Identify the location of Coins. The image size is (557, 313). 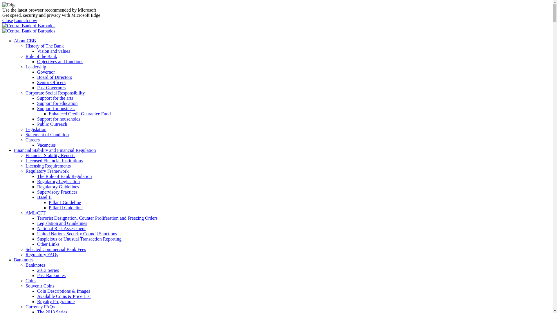
(31, 281).